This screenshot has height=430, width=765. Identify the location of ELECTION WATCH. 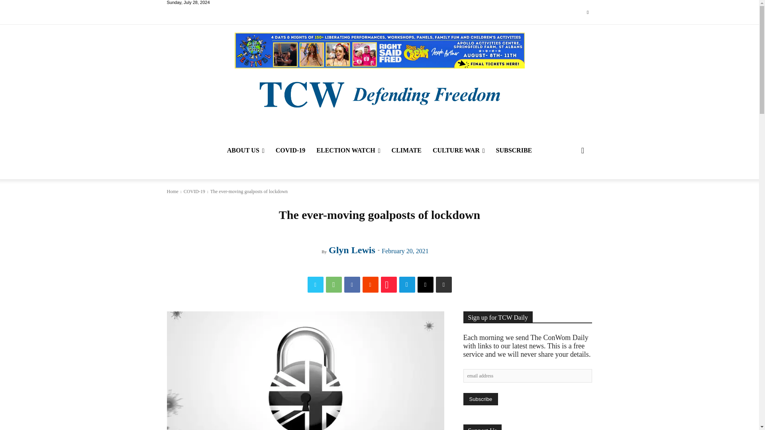
(348, 150).